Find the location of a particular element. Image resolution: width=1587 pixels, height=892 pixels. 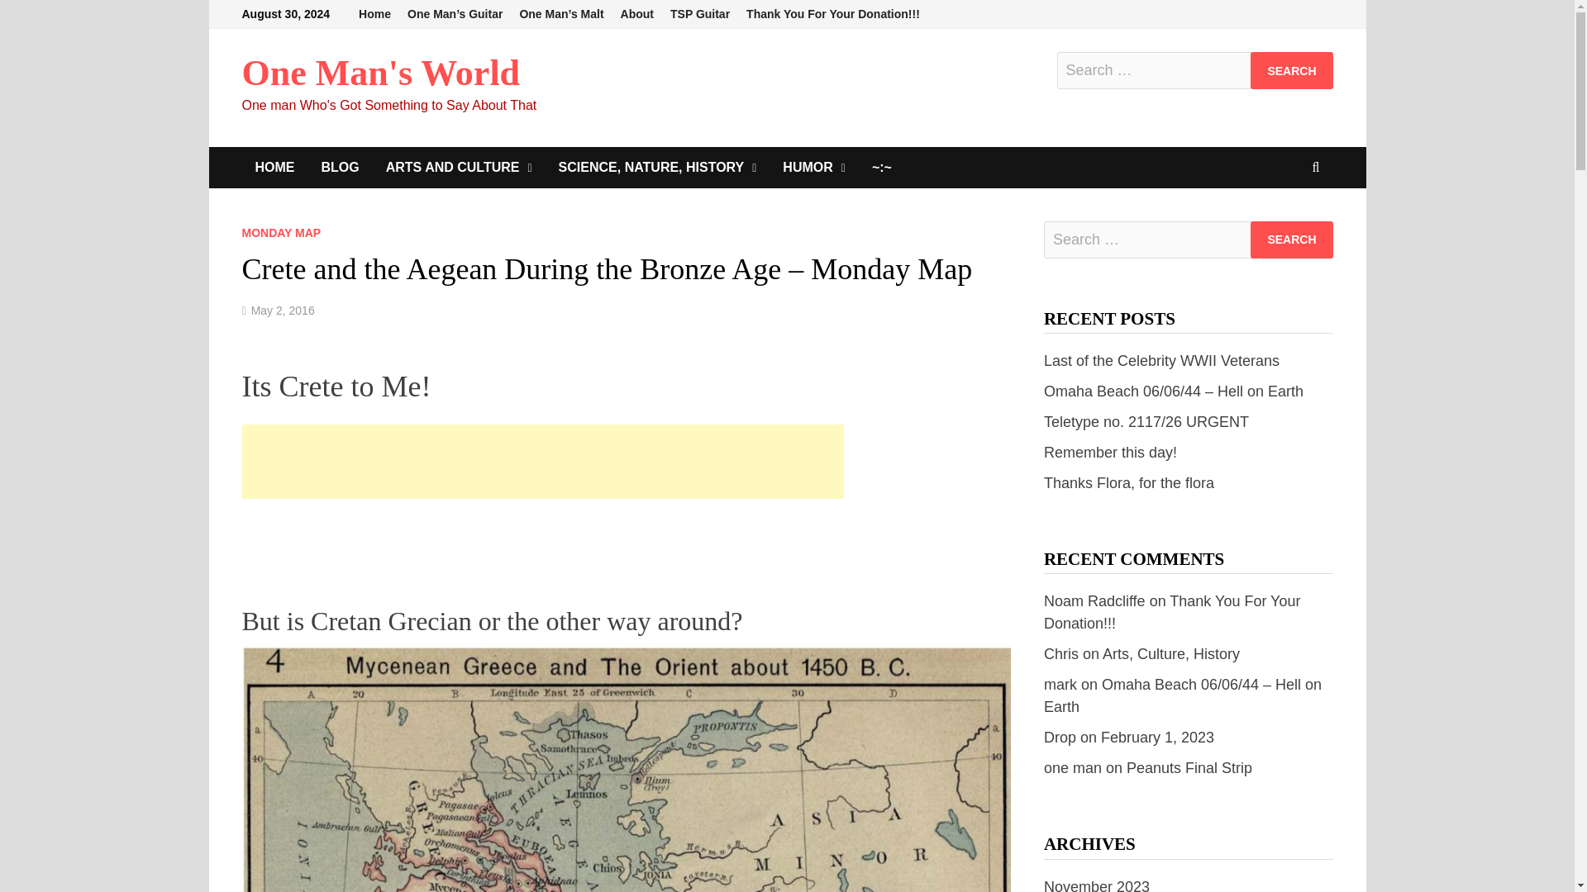

Search is located at coordinates (1291, 240).